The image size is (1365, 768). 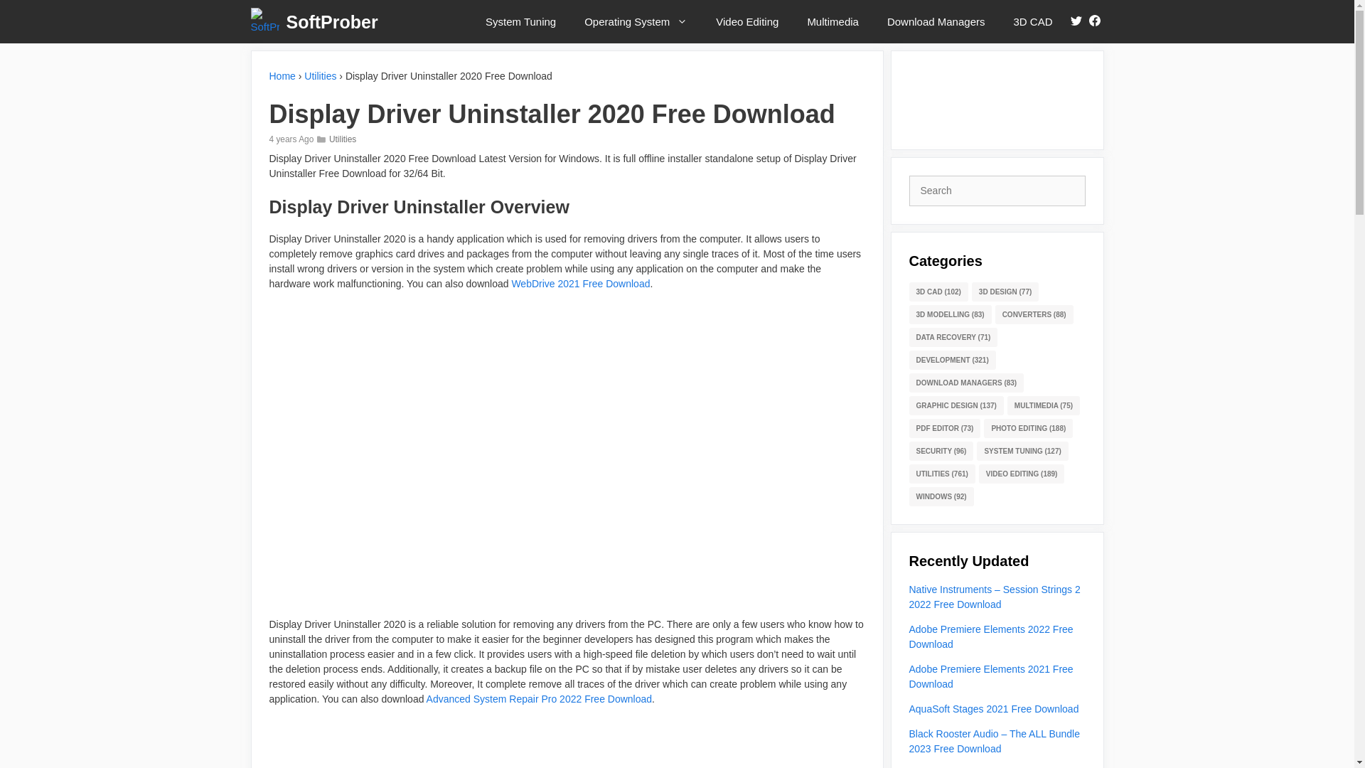 What do you see at coordinates (267, 21) in the screenshot?
I see `SoftProber` at bounding box center [267, 21].